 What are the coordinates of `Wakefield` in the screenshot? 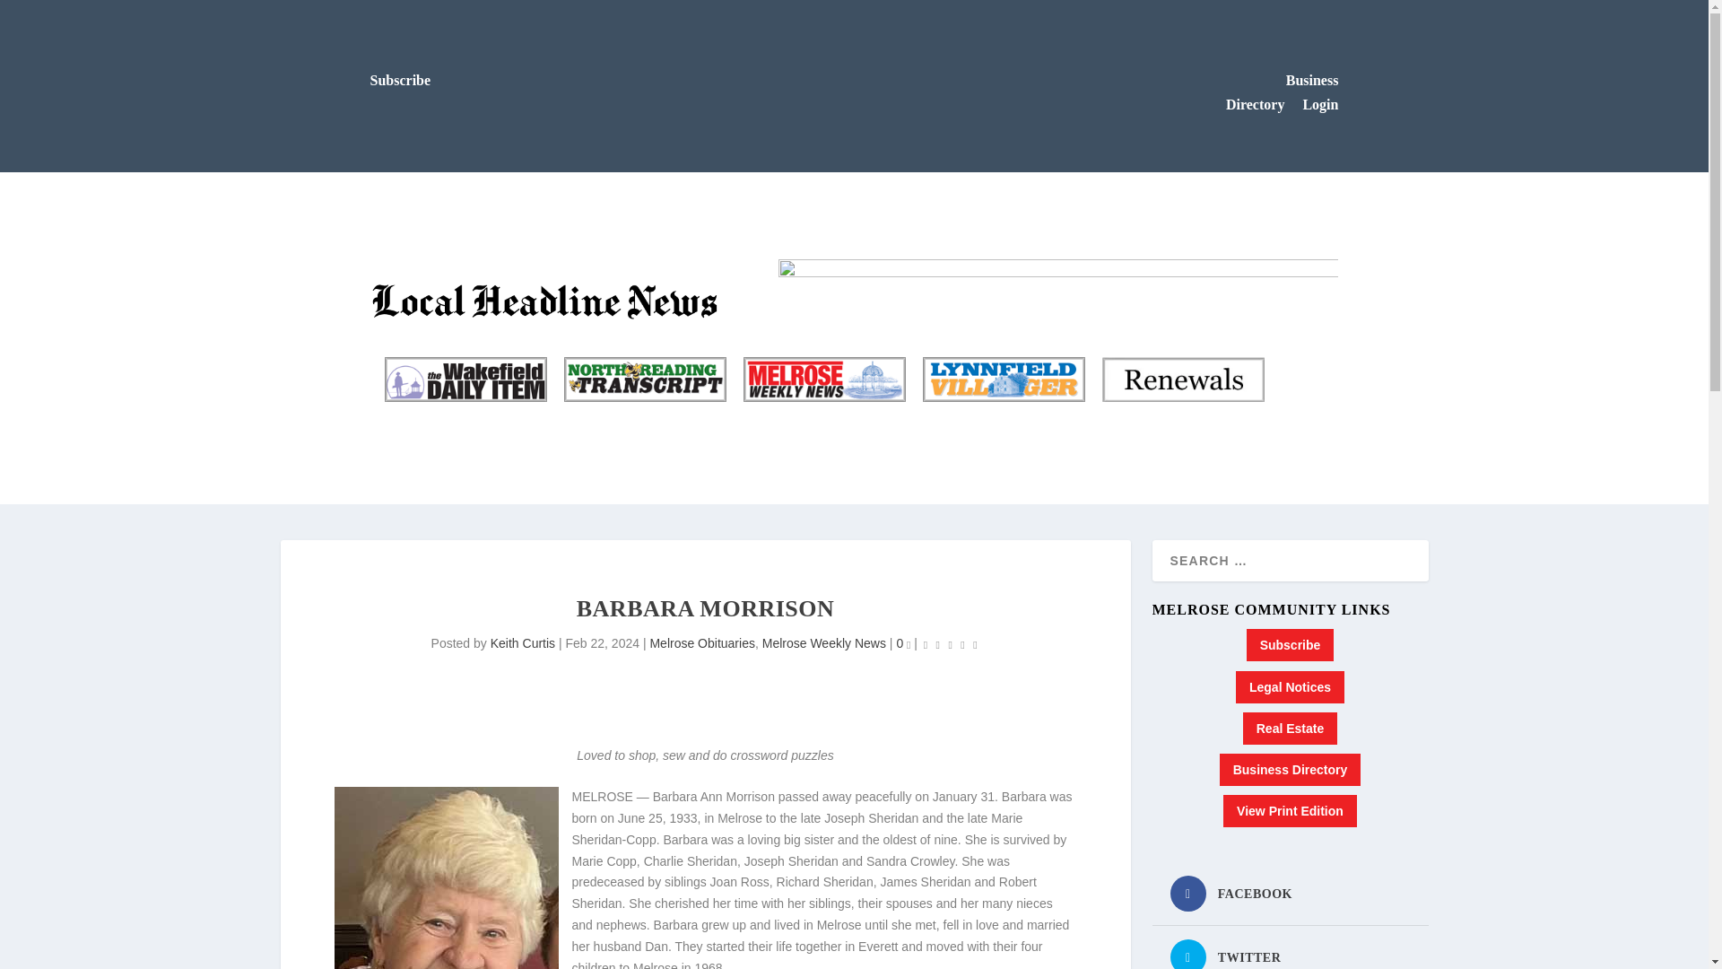 It's located at (465, 380).